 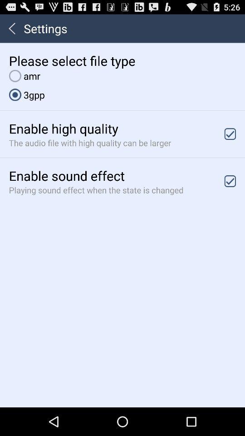 I want to click on toggle enable sound effect, so click(x=230, y=181).